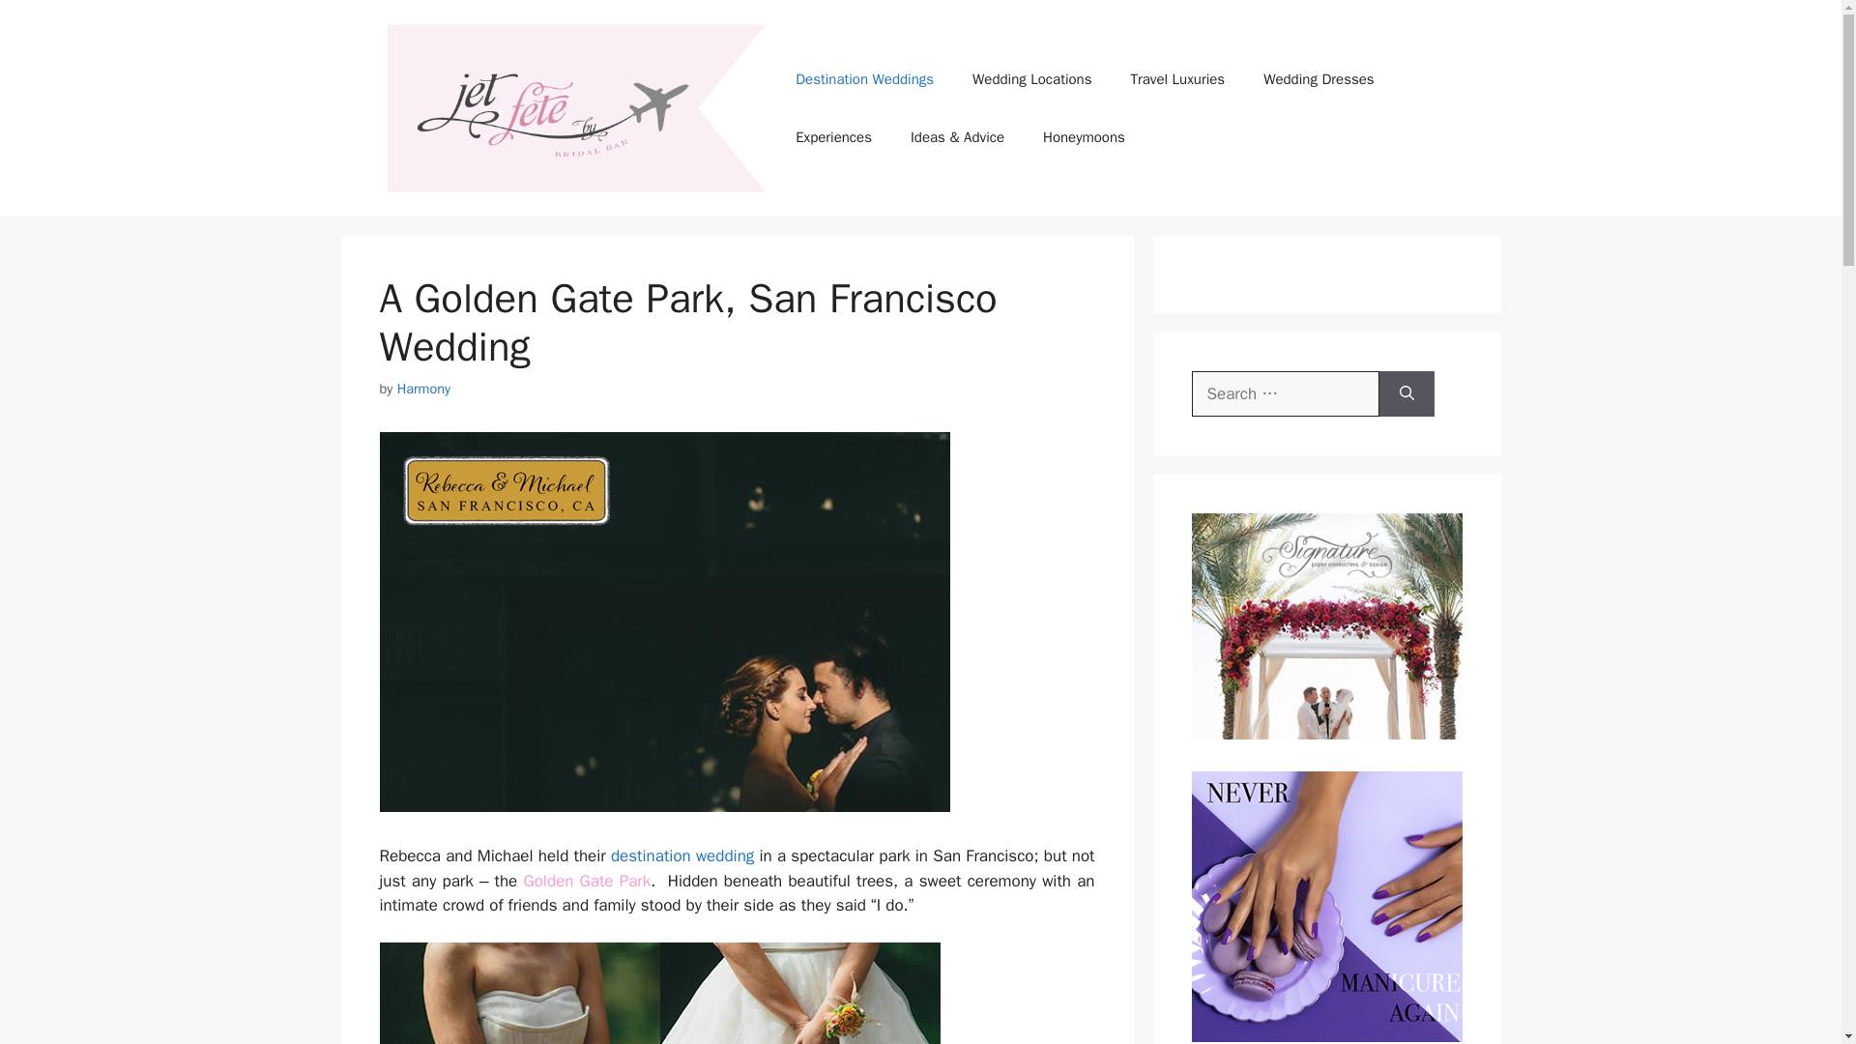 This screenshot has height=1044, width=1856. Describe the element at coordinates (681, 855) in the screenshot. I see `destination wedding` at that location.